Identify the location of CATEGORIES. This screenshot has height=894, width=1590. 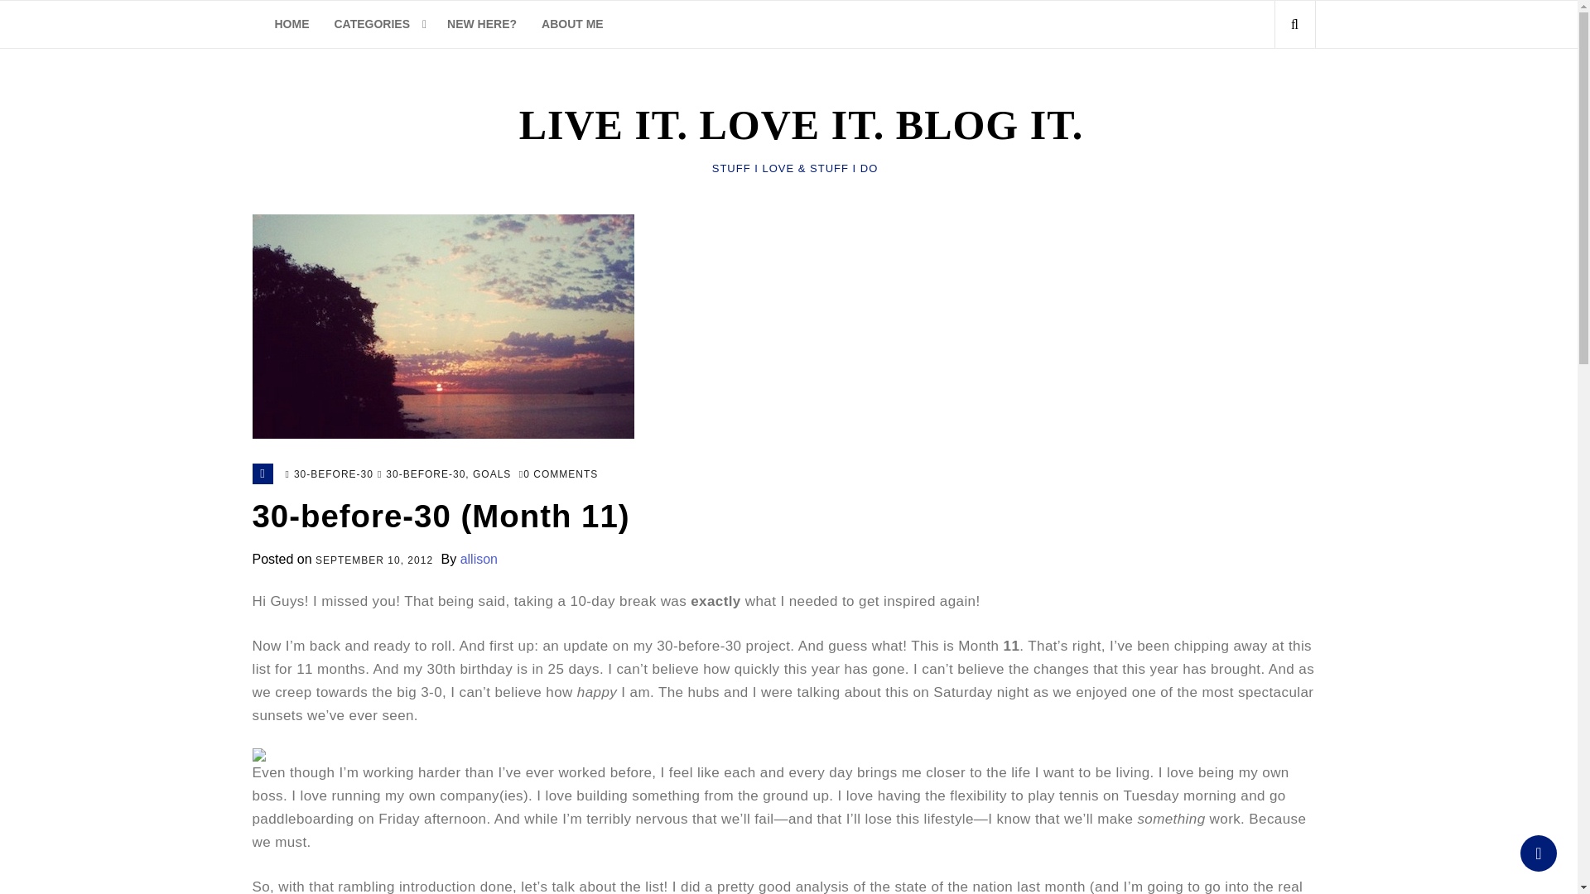
(378, 25).